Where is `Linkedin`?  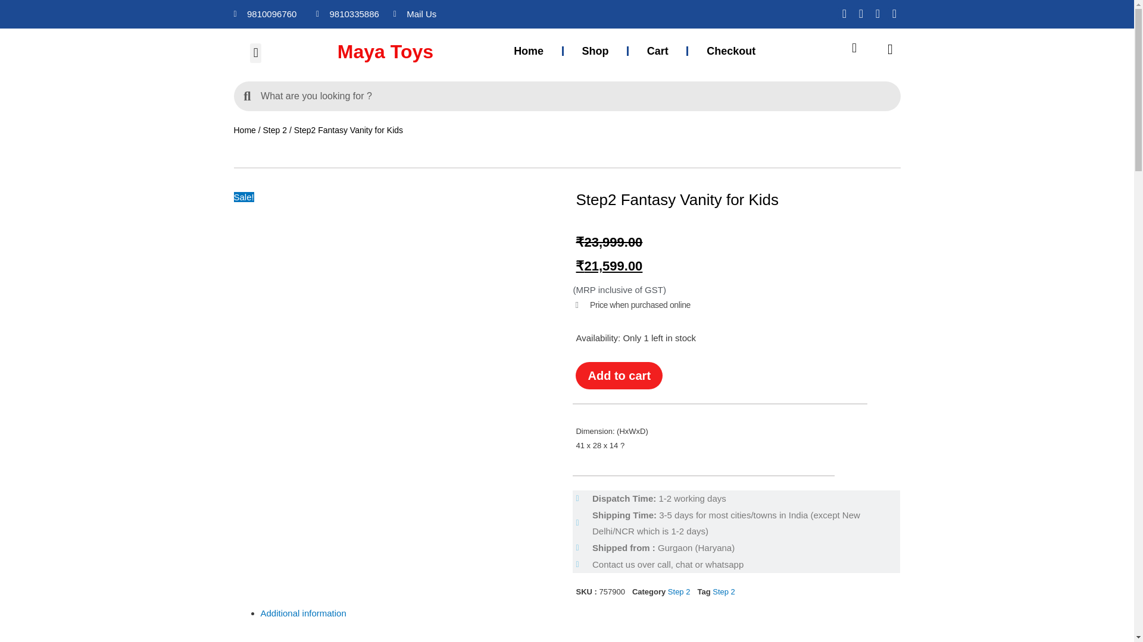
Linkedin is located at coordinates (894, 13).